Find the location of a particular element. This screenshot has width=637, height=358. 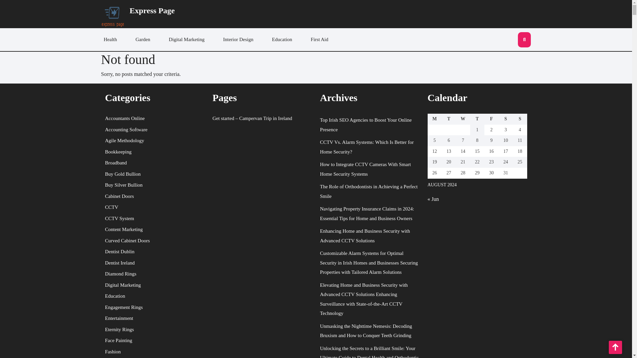

Agile Methodology is located at coordinates (124, 141).